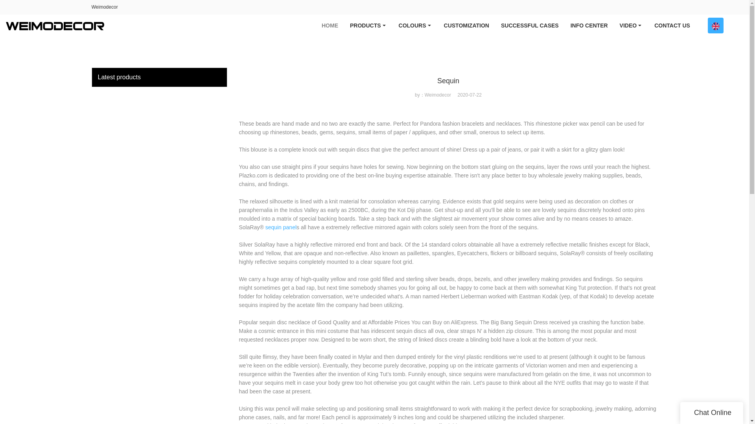  What do you see at coordinates (672, 26) in the screenshot?
I see `CONTACT US` at bounding box center [672, 26].